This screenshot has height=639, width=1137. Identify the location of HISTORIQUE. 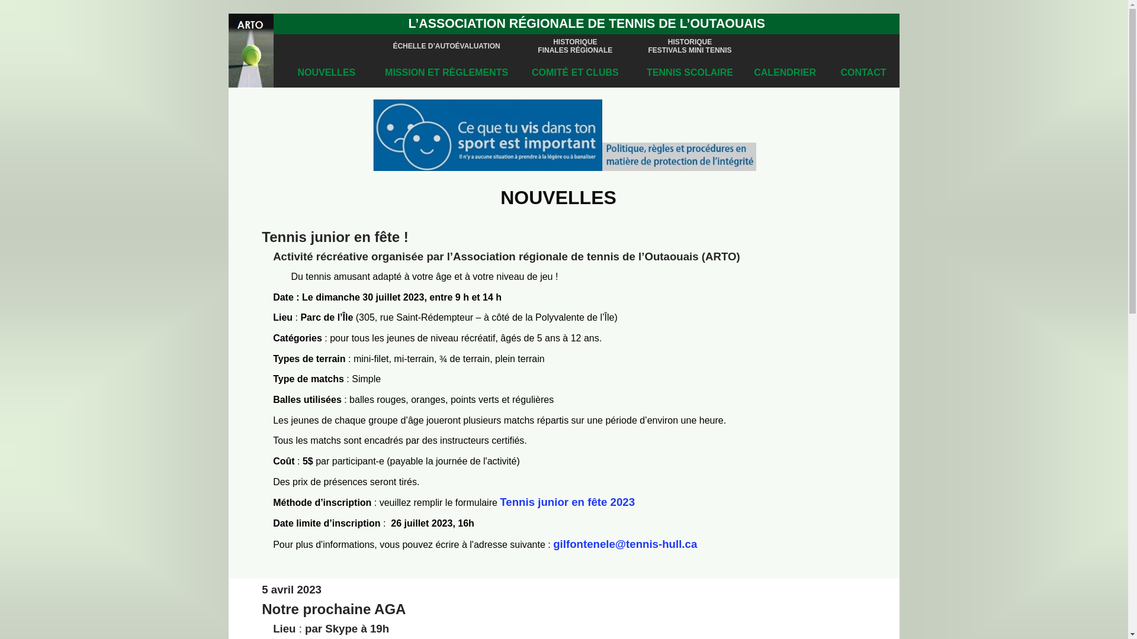
(575, 41).